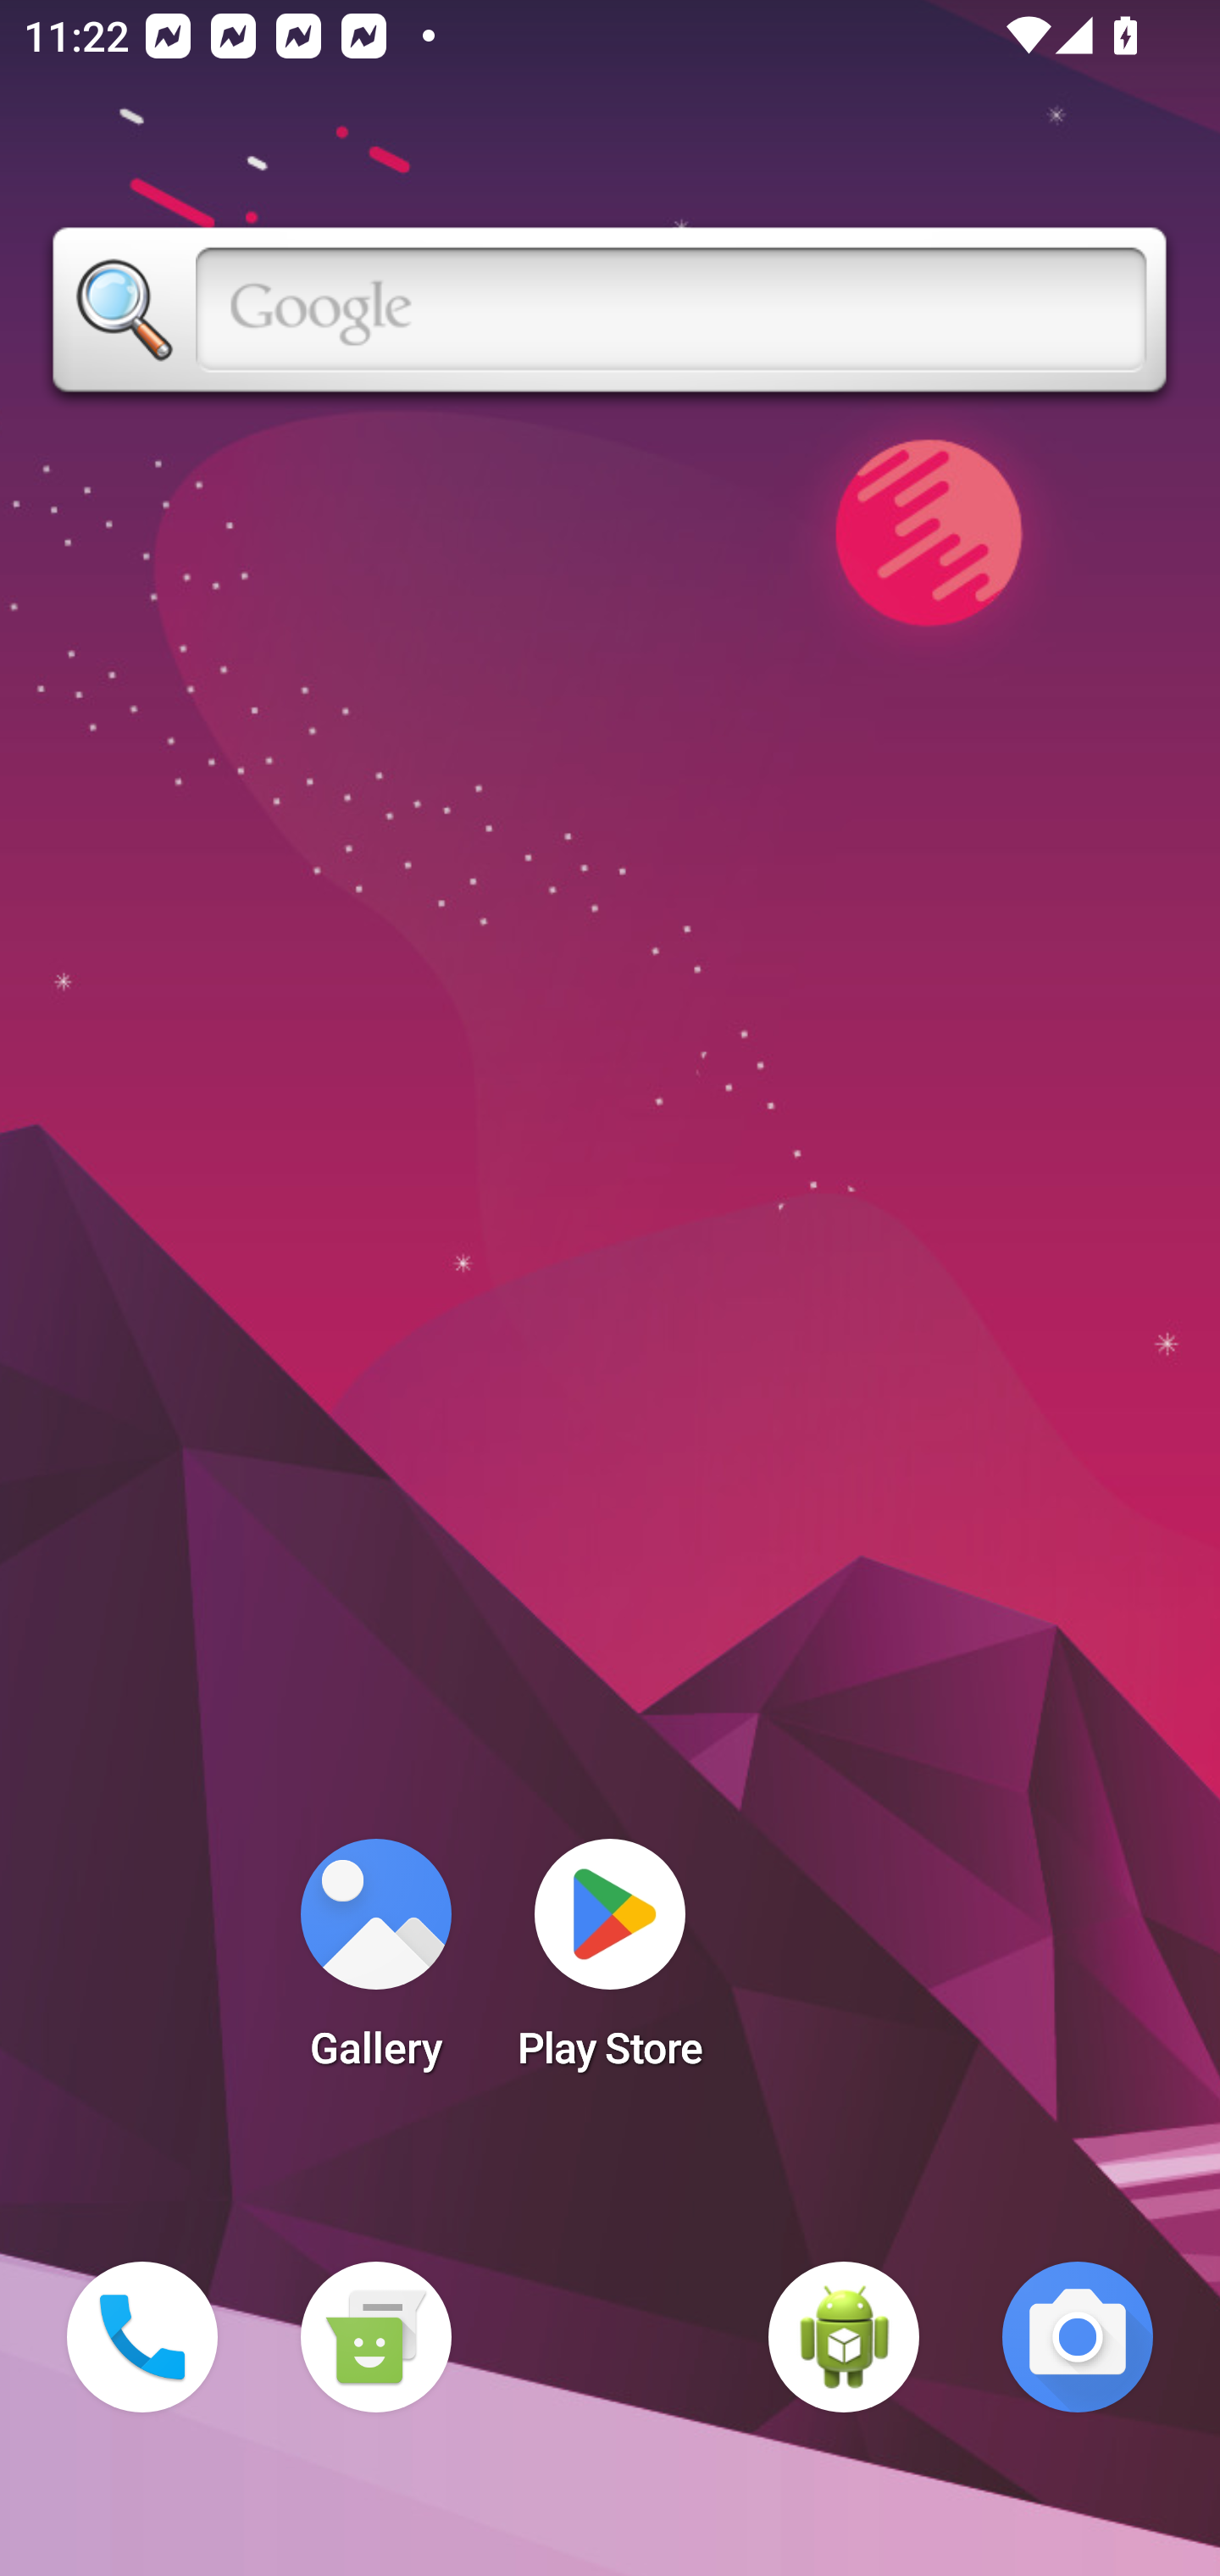 The width and height of the screenshot is (1220, 2576). I want to click on Play Store, so click(610, 1964).